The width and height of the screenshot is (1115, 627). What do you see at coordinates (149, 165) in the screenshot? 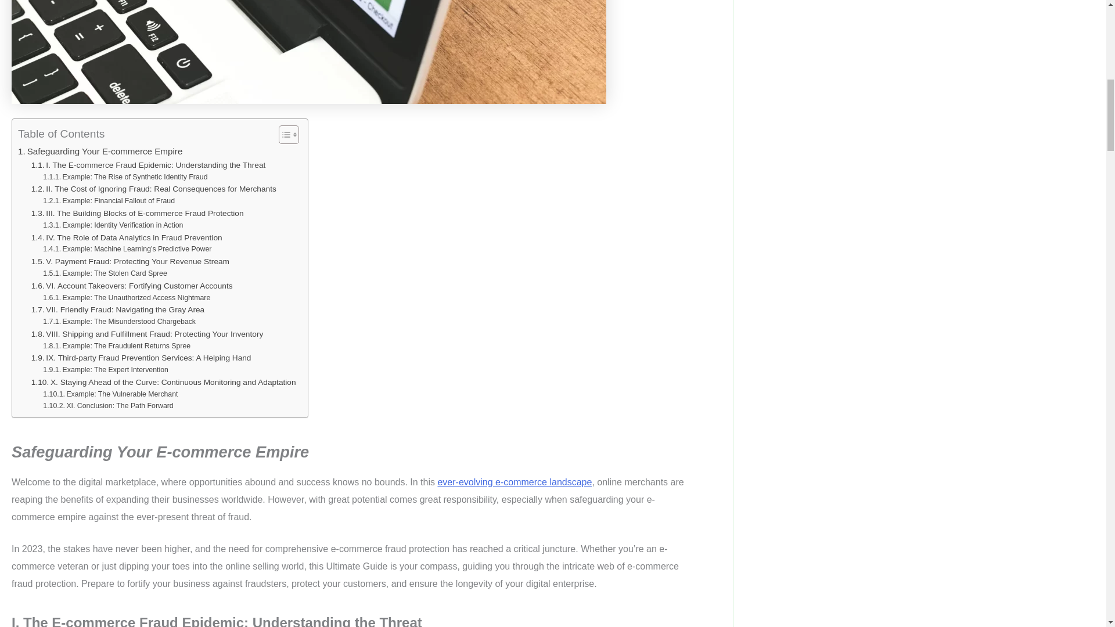
I see `I. The E-commerce Fraud Epidemic: Understanding the Threat` at bounding box center [149, 165].